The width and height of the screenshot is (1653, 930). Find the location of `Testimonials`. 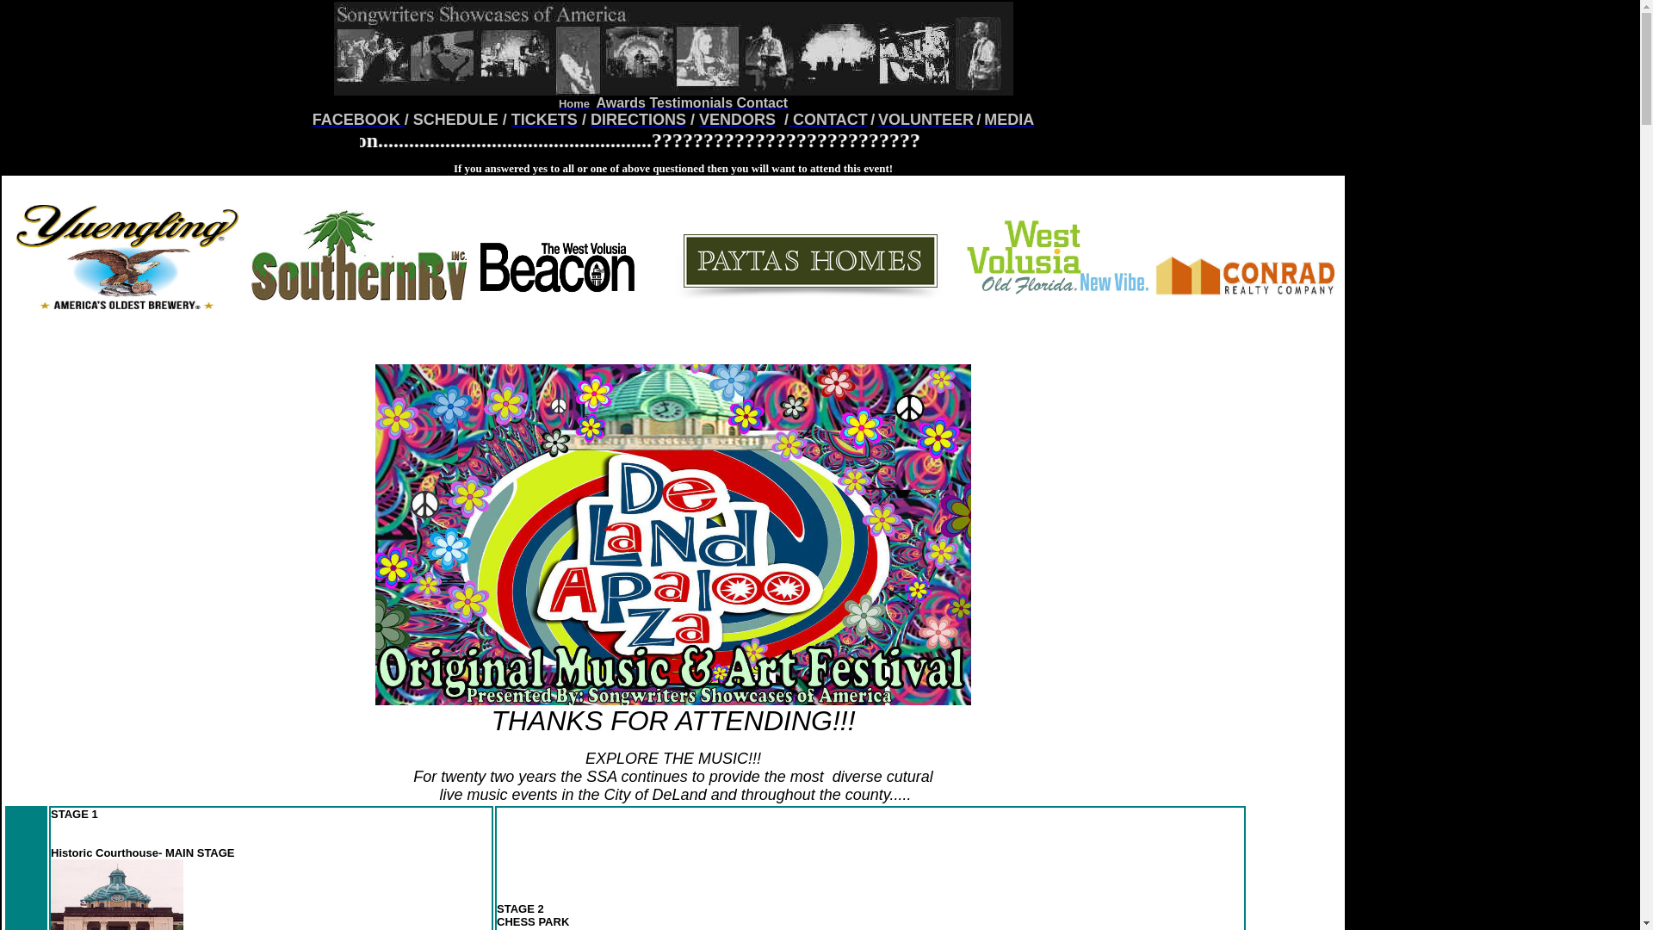

Testimonials is located at coordinates (690, 103).